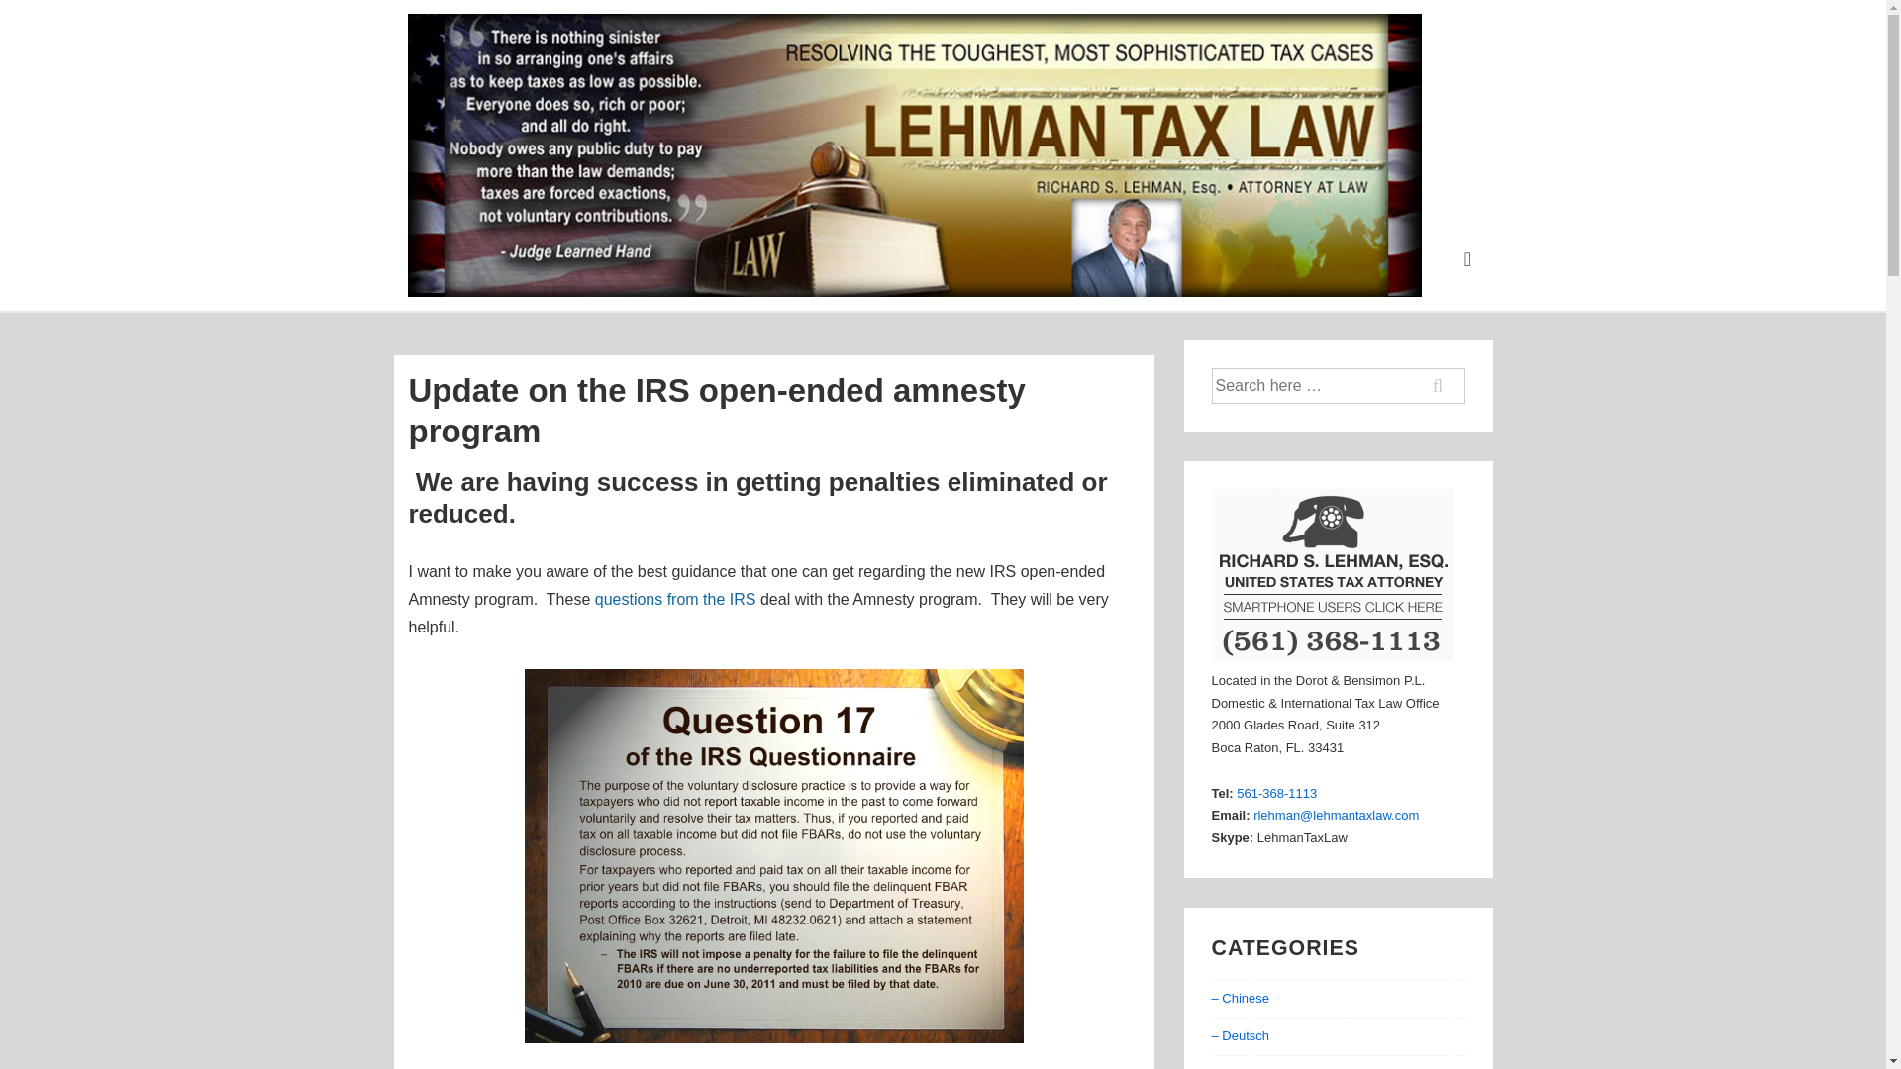 Image resolution: width=1901 pixels, height=1069 pixels. What do you see at coordinates (1277, 792) in the screenshot?
I see `Telephone` at bounding box center [1277, 792].